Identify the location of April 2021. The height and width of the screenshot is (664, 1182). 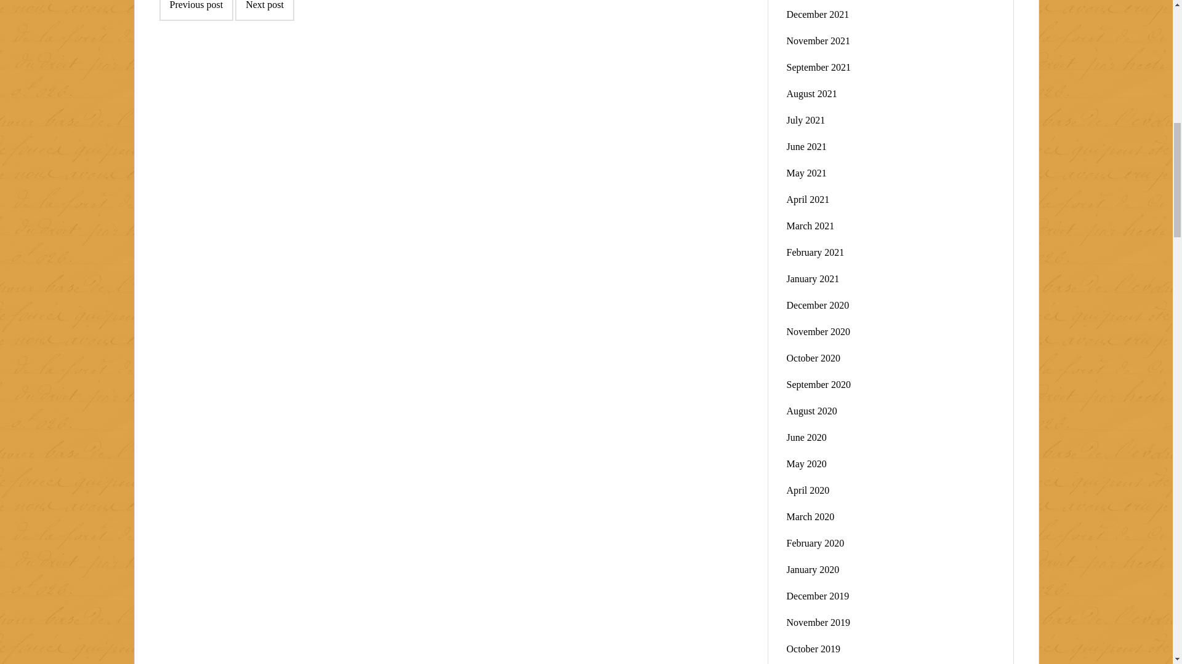
(808, 199).